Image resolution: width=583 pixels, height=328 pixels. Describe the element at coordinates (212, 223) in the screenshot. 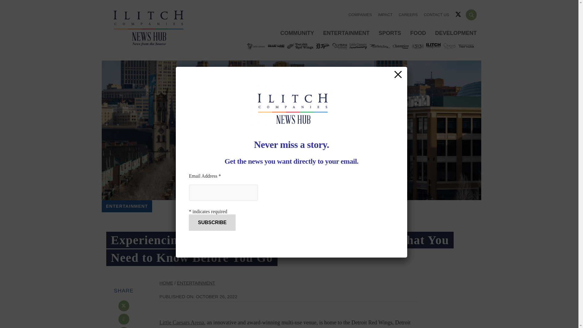

I see `Subscribe` at that location.